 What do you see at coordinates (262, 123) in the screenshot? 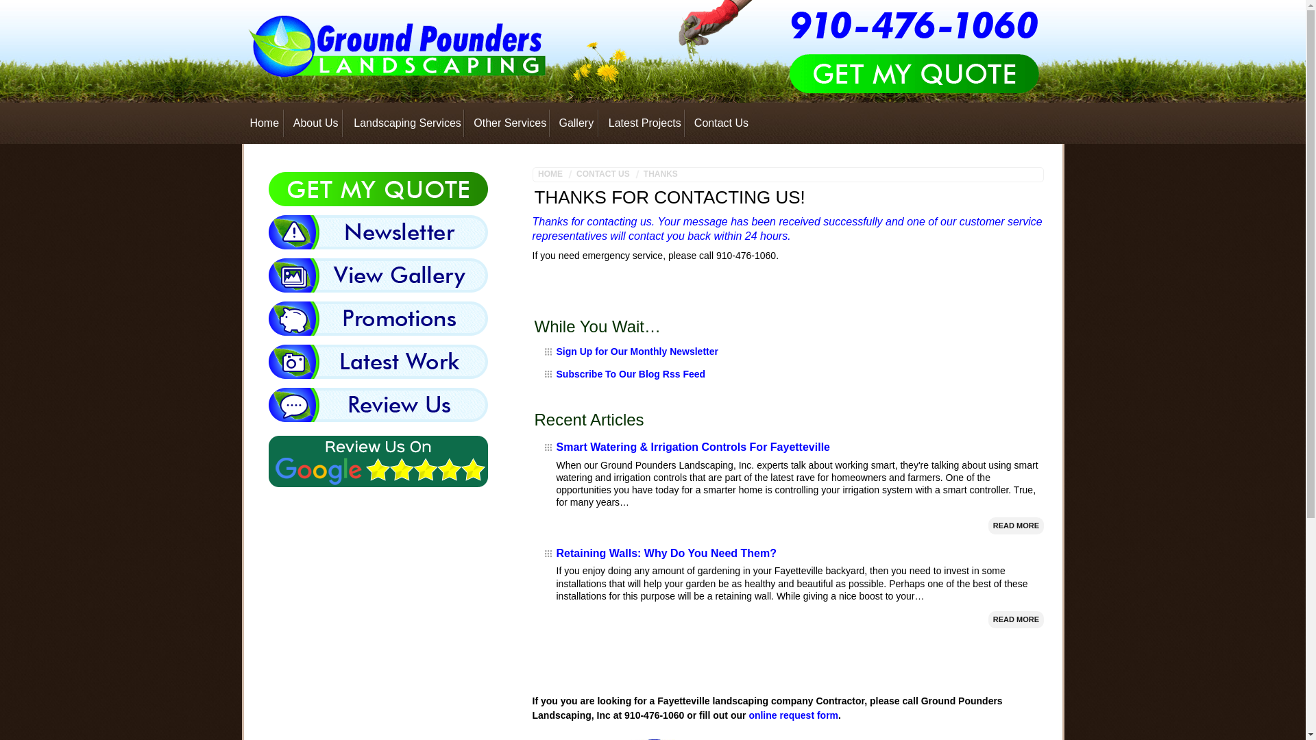
I see `Home` at bounding box center [262, 123].